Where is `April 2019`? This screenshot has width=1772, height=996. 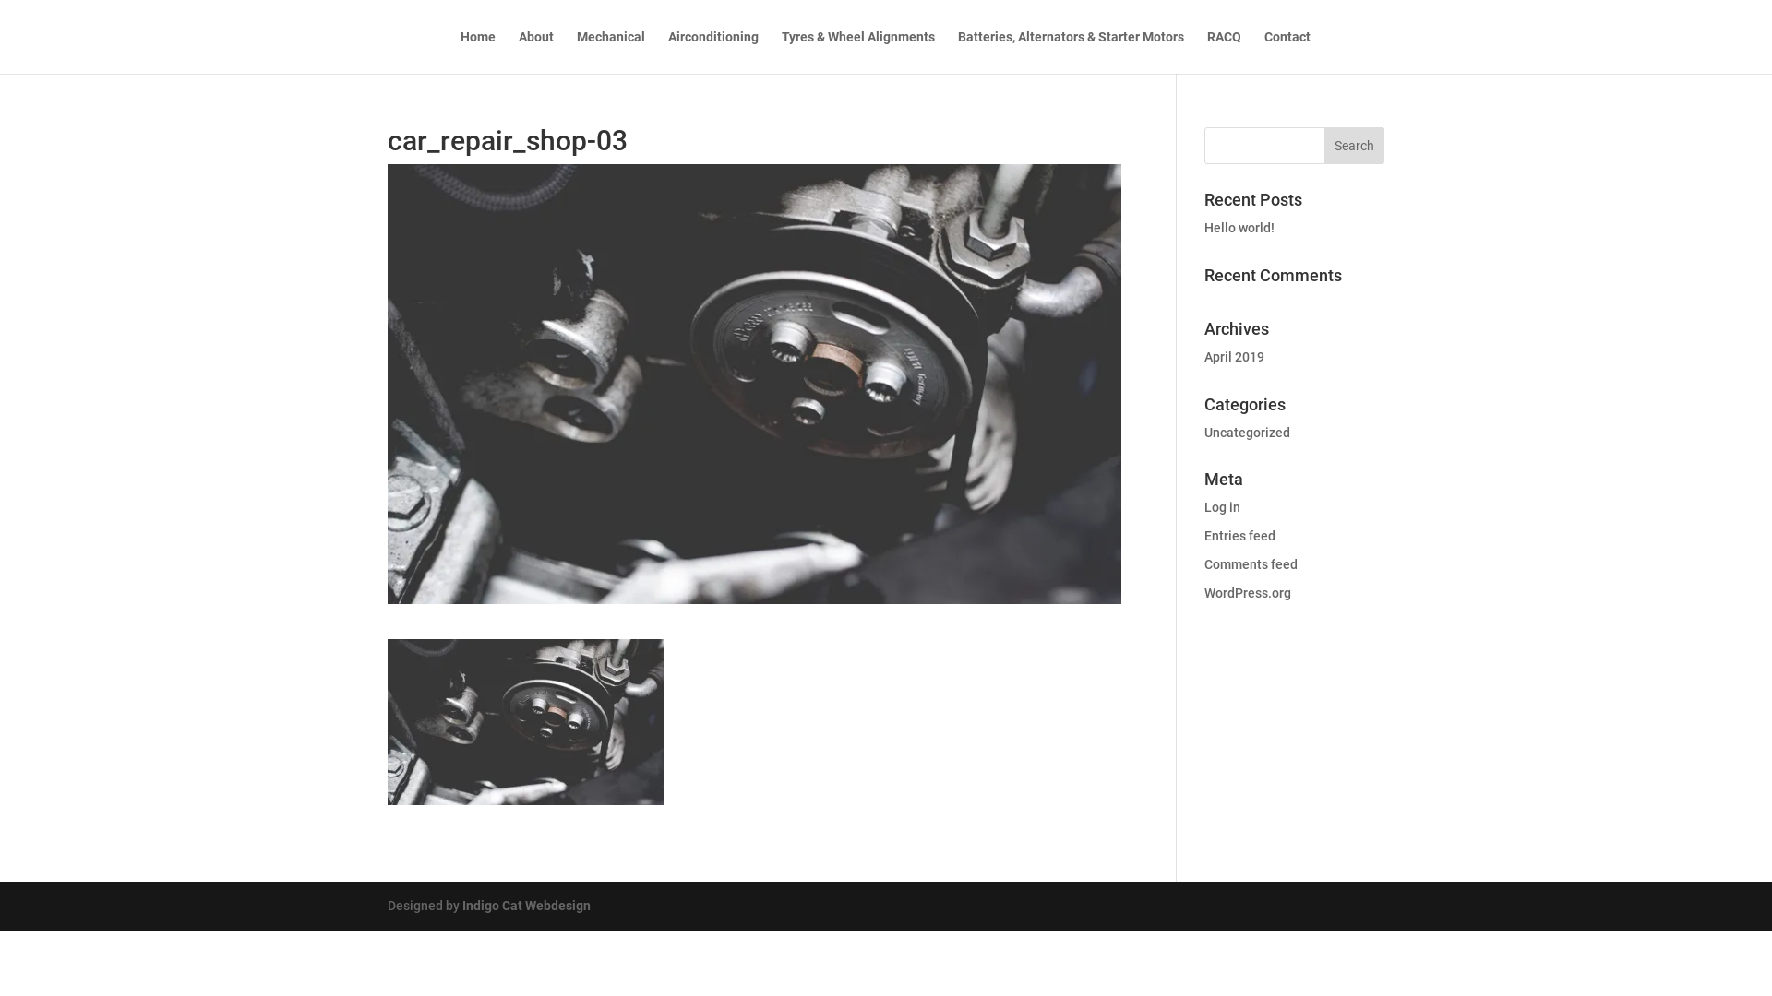 April 2019 is located at coordinates (1235, 357).